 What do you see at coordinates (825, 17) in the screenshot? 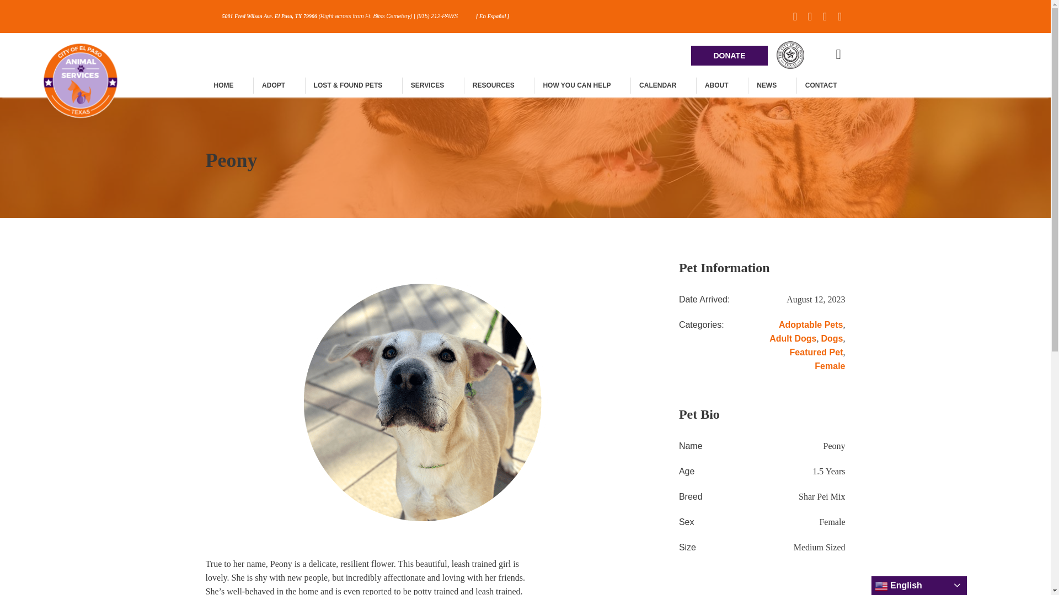
I see `ElPasoAnimalServicesYouTube` at bounding box center [825, 17].